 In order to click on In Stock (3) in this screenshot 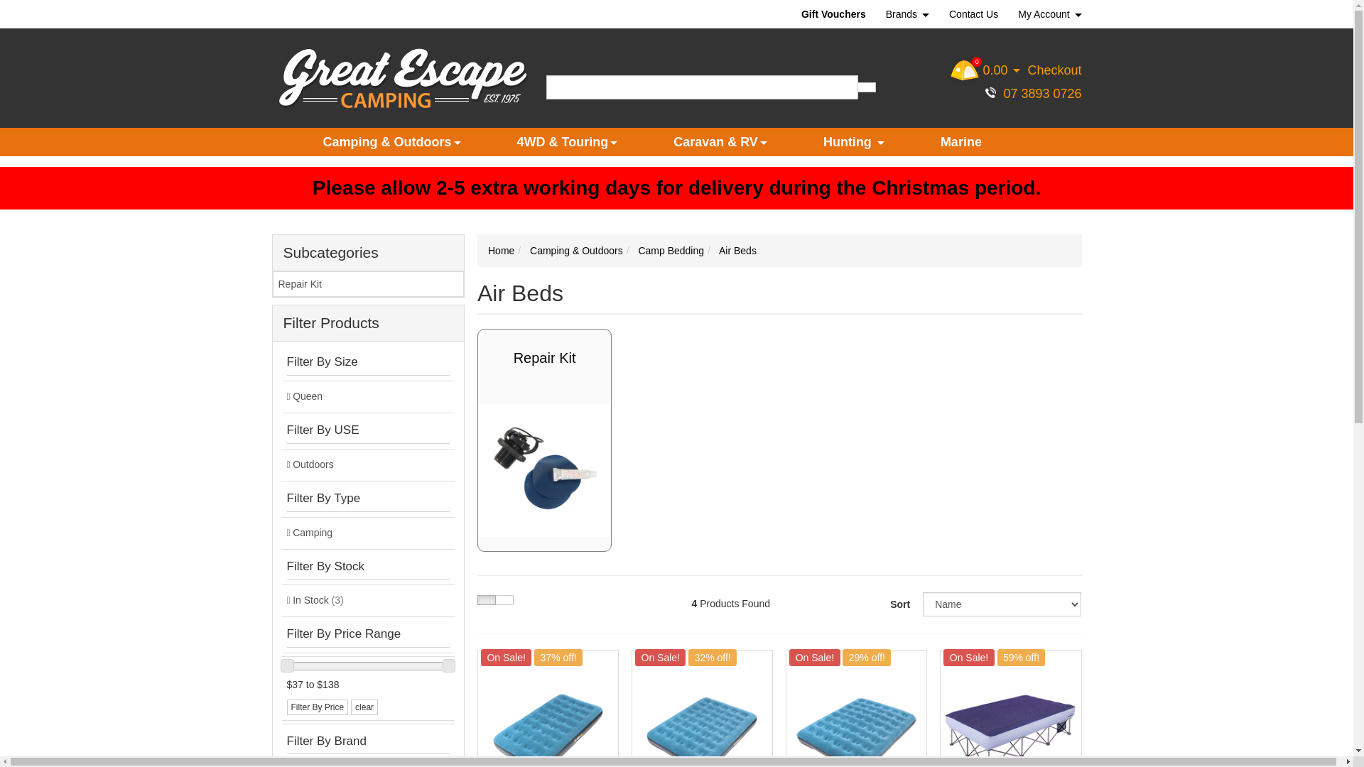, I will do `click(368, 601)`.